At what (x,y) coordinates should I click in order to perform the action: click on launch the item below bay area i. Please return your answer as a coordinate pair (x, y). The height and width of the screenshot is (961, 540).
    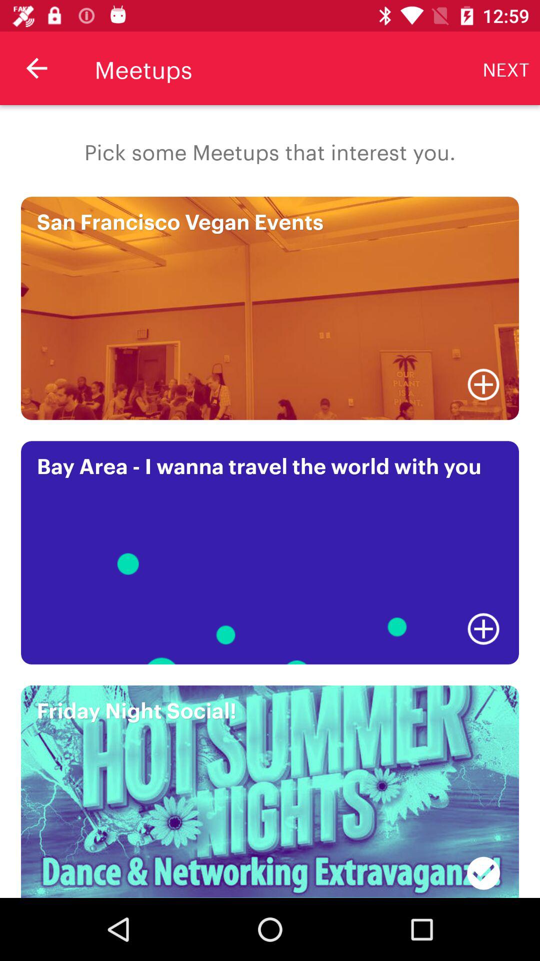
    Looking at the image, I should click on (483, 629).